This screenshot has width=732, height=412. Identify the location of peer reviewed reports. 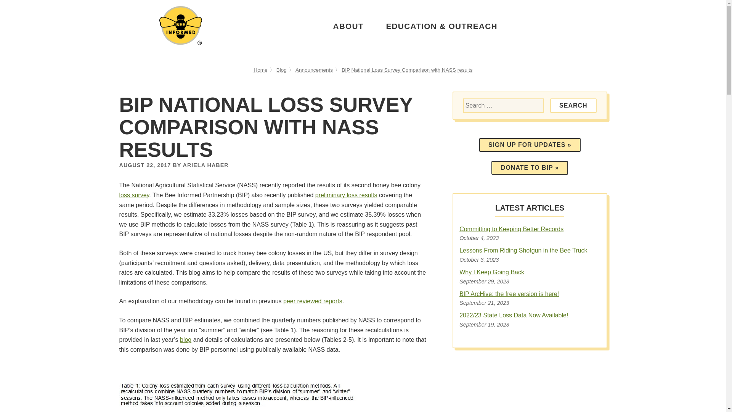
(313, 301).